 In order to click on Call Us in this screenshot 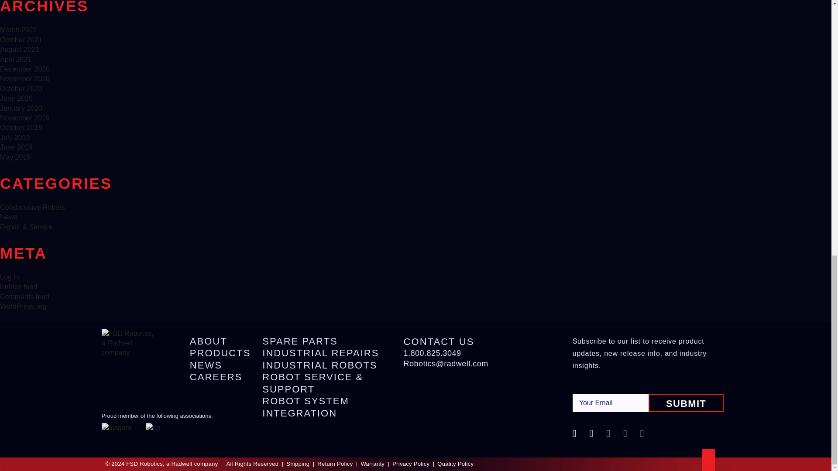, I will do `click(432, 353)`.